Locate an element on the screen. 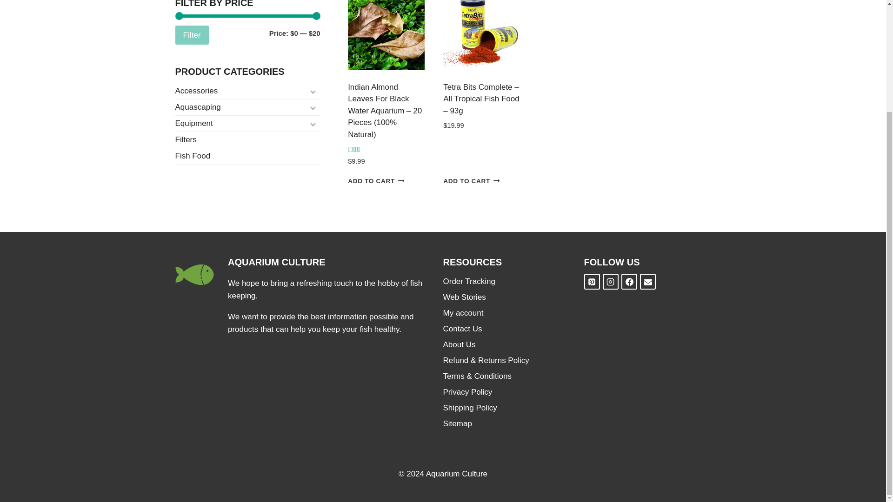  Equipment is located at coordinates (247, 124).